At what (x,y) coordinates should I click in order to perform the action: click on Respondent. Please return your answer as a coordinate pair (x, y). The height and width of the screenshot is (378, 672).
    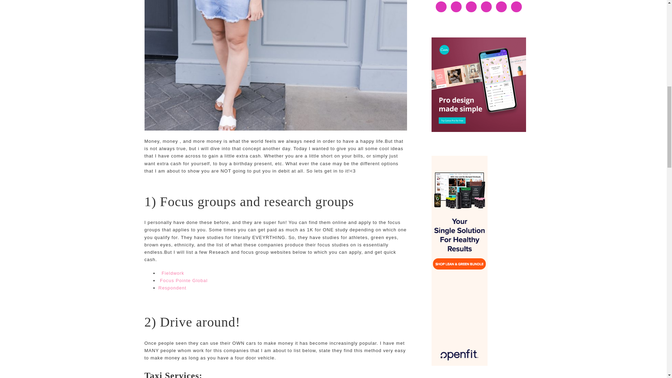
    Looking at the image, I should click on (172, 288).